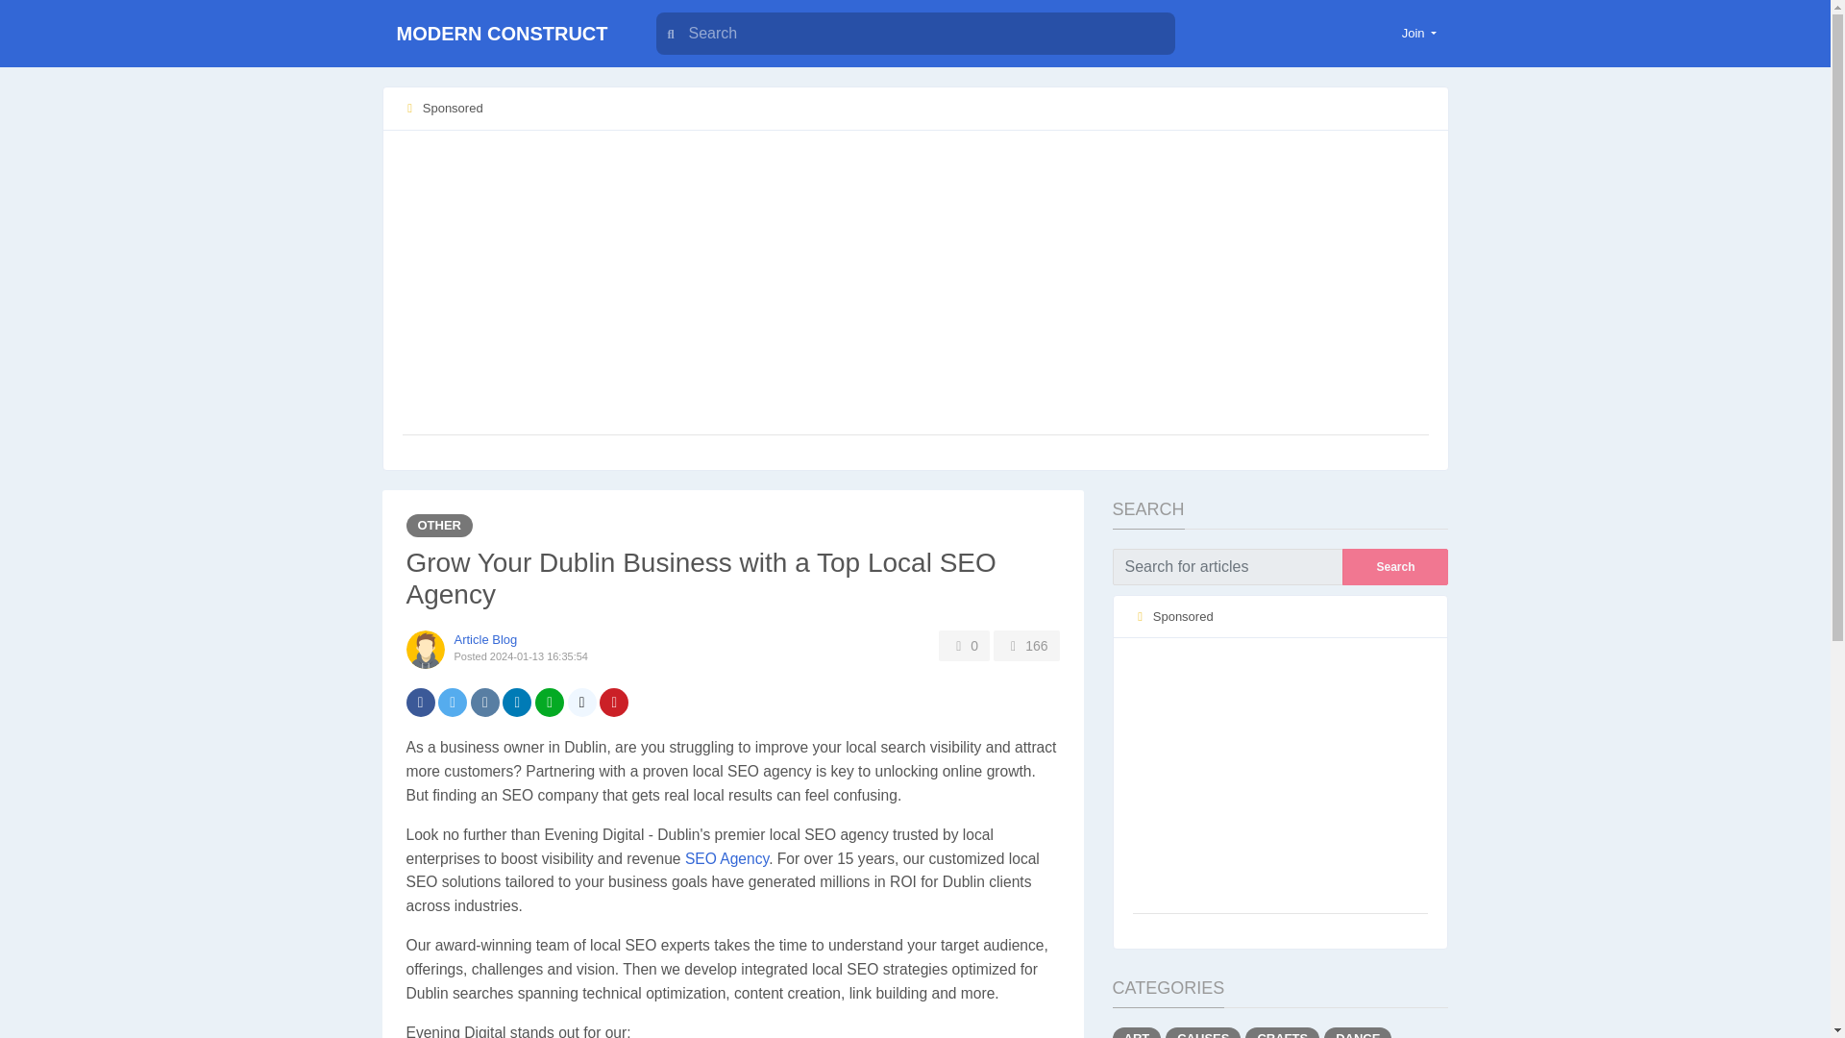  Describe the element at coordinates (1203, 1032) in the screenshot. I see `CAUSES` at that location.